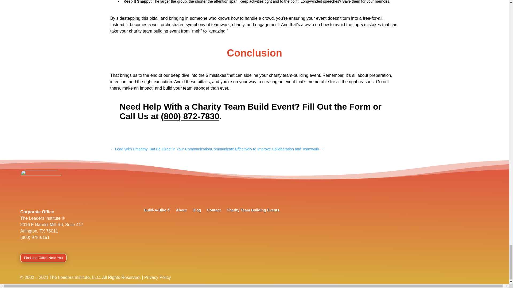  I want to click on Charity Team Building Events, so click(253, 211).